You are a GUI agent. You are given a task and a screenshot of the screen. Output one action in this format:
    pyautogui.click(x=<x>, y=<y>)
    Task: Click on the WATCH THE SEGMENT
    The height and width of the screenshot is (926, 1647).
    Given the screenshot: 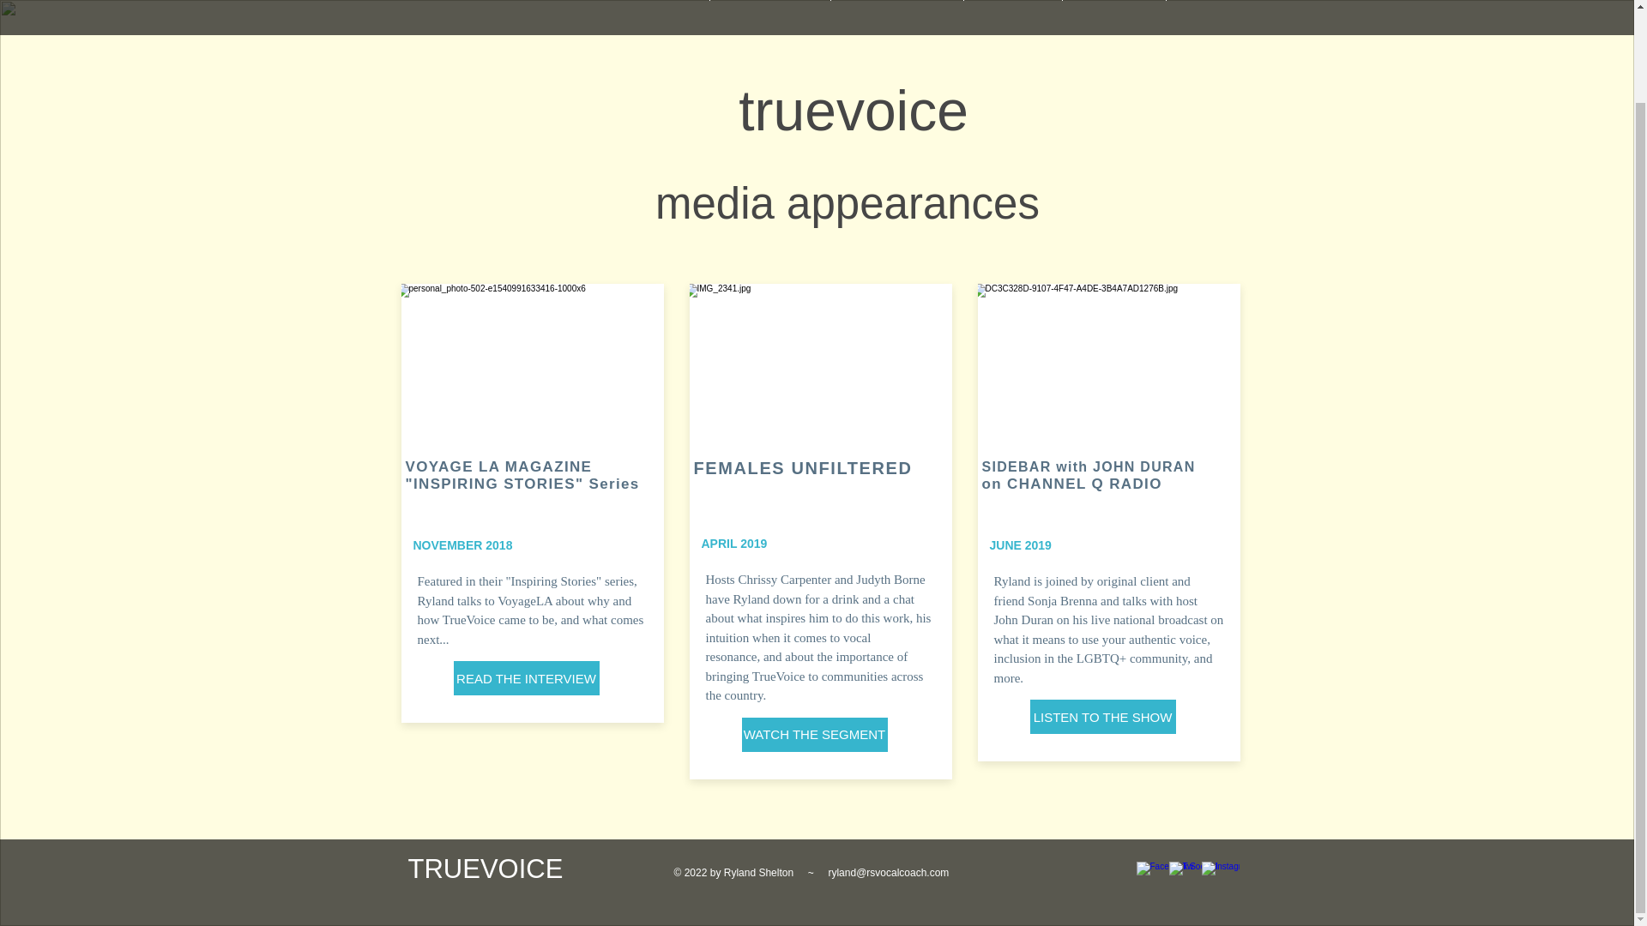 What is the action you would take?
    pyautogui.click(x=814, y=733)
    